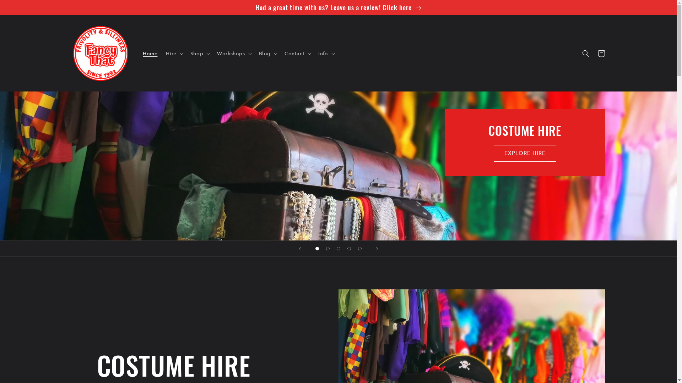  I want to click on EXPLORE HIRE, so click(525, 153).